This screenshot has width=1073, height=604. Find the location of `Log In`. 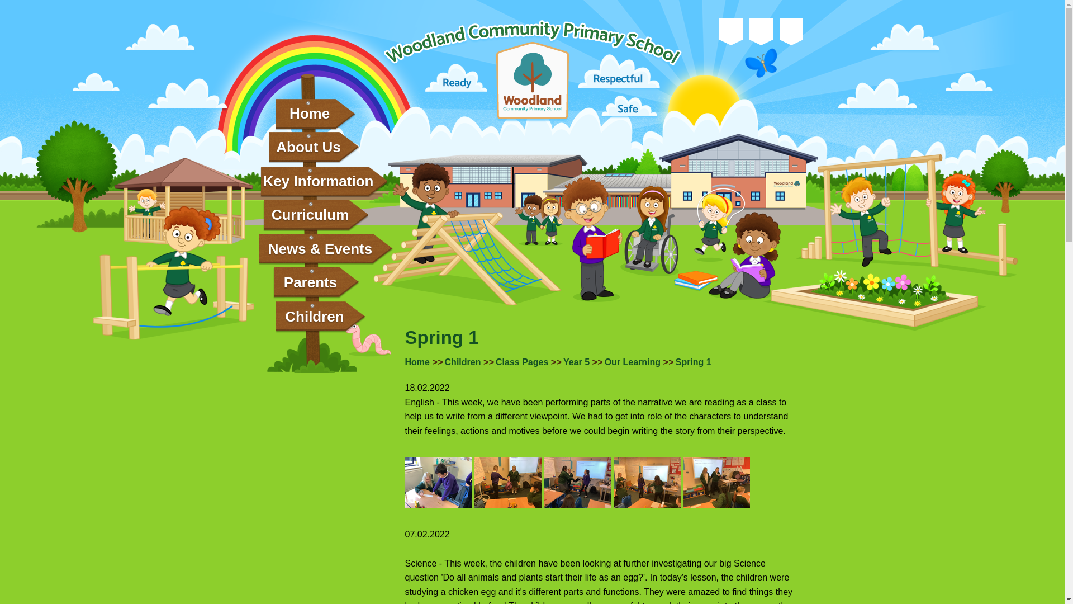

Log In is located at coordinates (790, 29).